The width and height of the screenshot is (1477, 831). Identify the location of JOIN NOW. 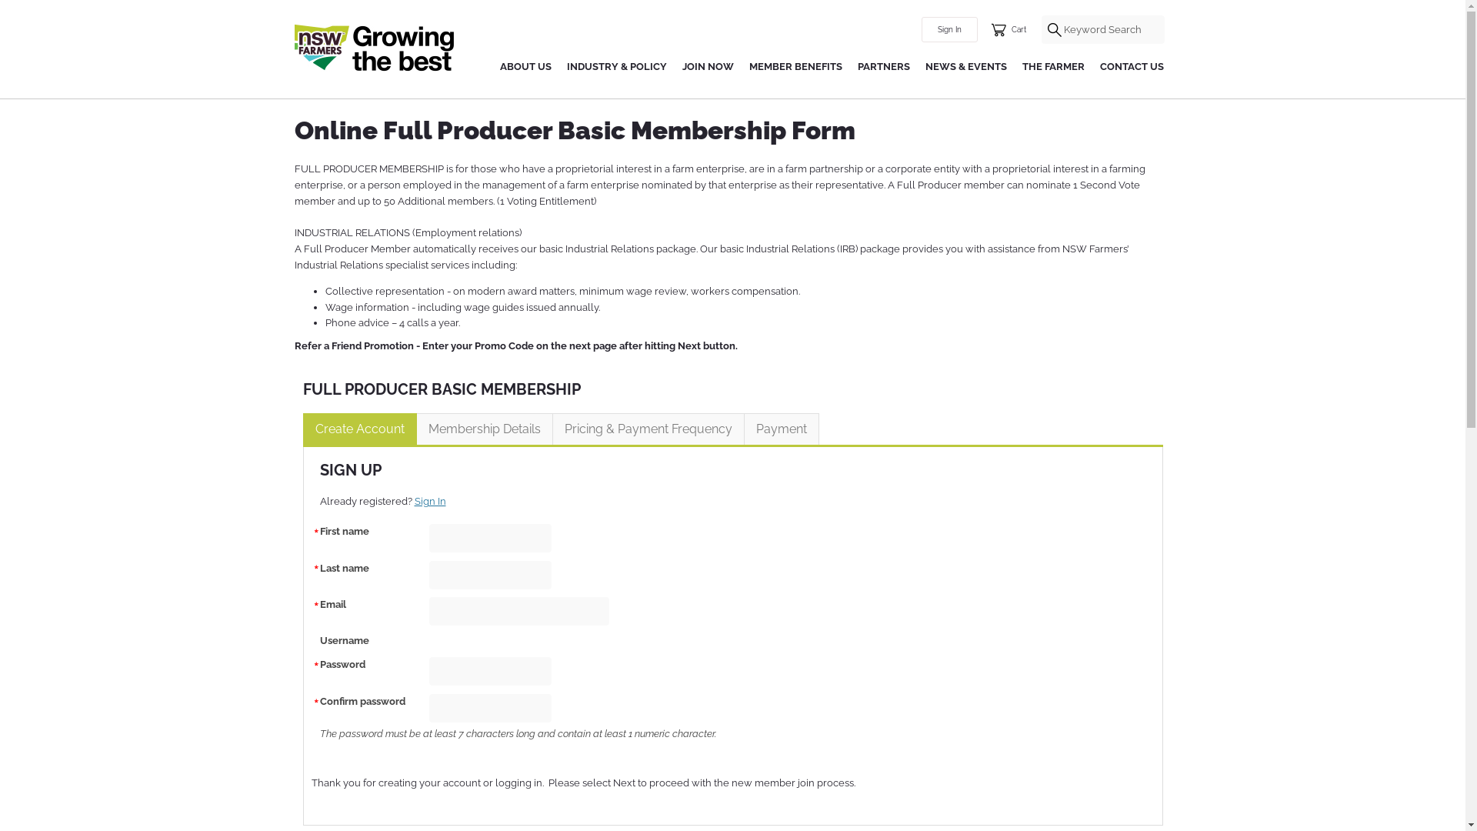
(708, 68).